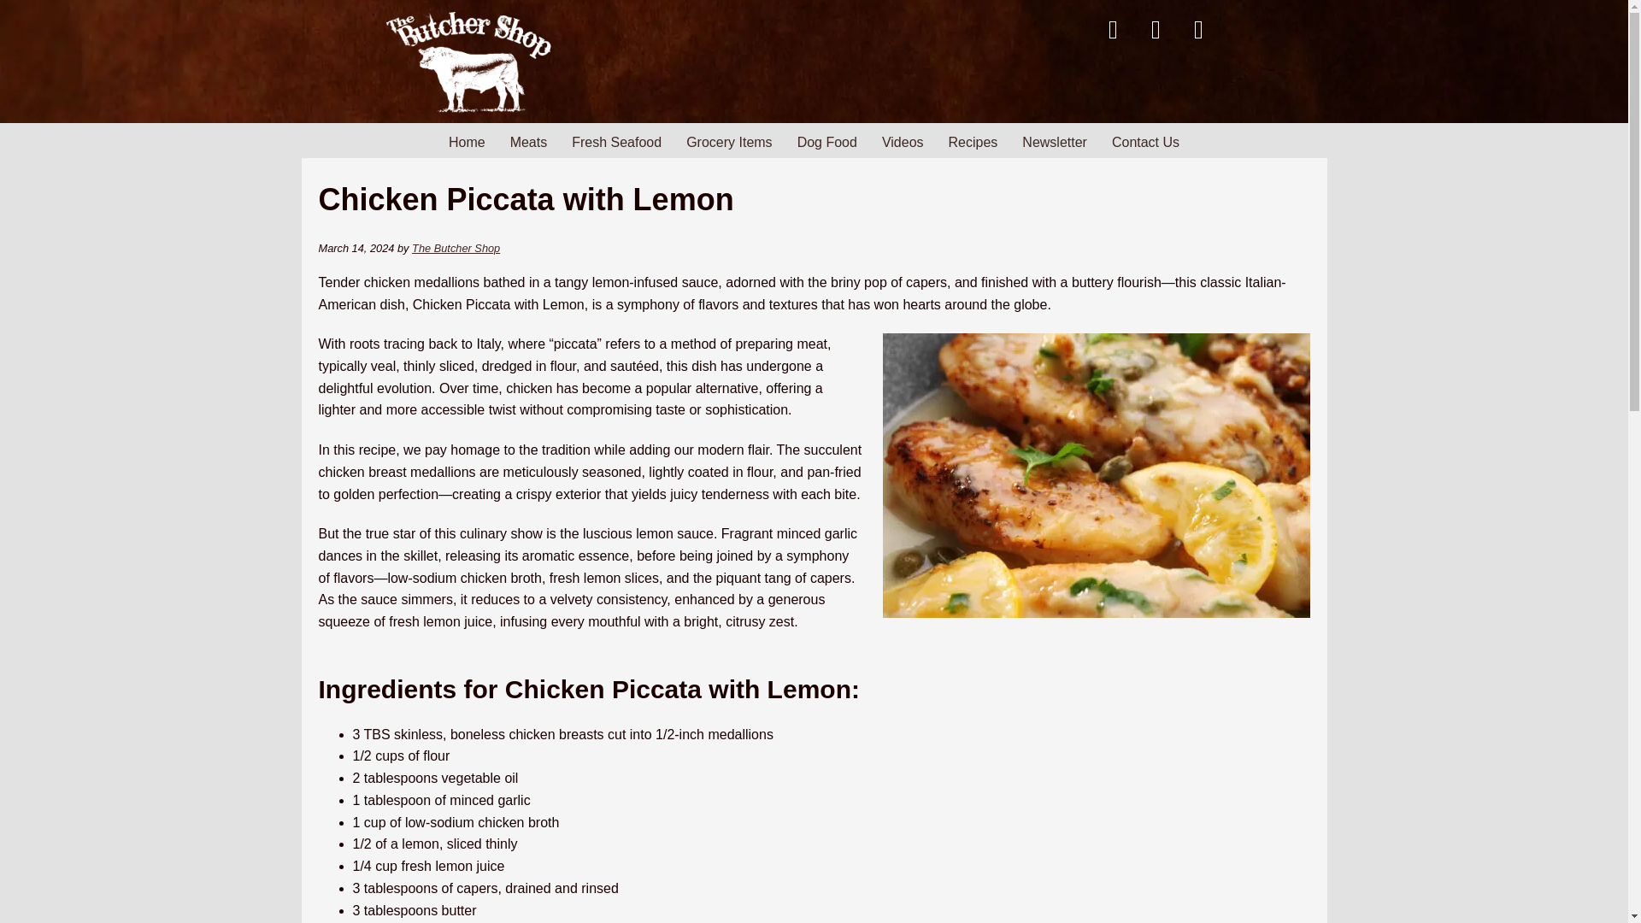 The width and height of the screenshot is (1641, 923). Describe the element at coordinates (528, 142) in the screenshot. I see `Meats` at that location.